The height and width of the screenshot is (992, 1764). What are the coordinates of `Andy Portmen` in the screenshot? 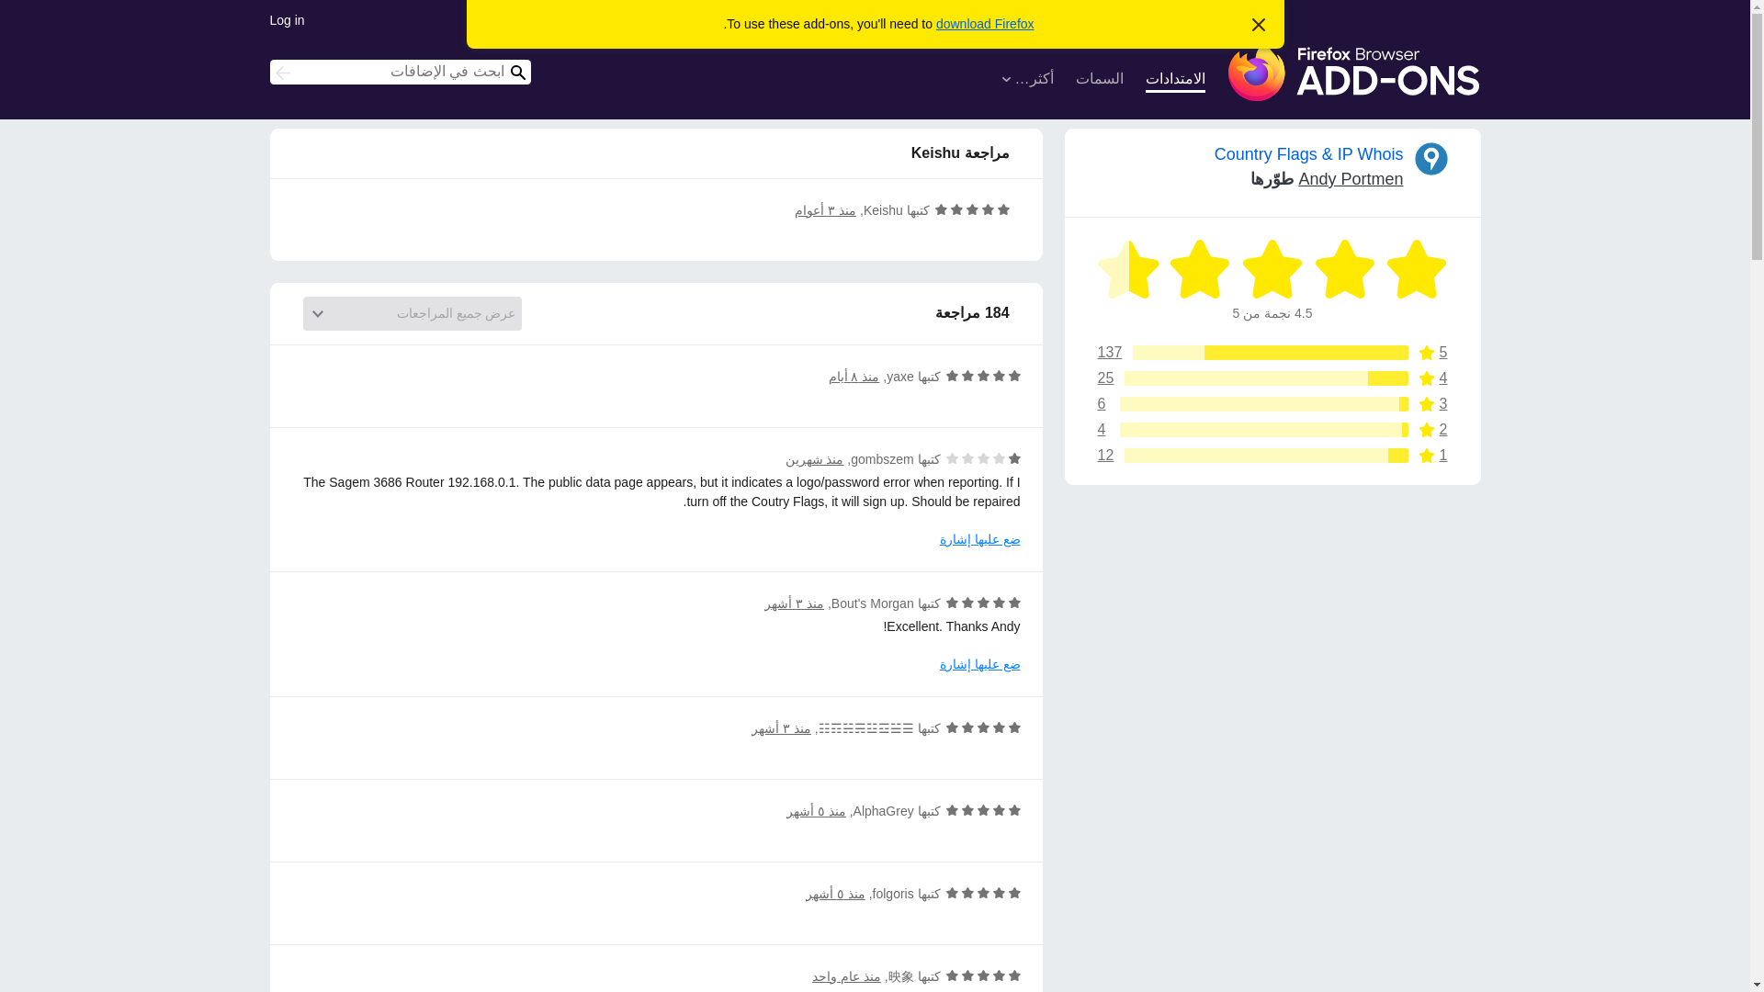 It's located at (1272, 430).